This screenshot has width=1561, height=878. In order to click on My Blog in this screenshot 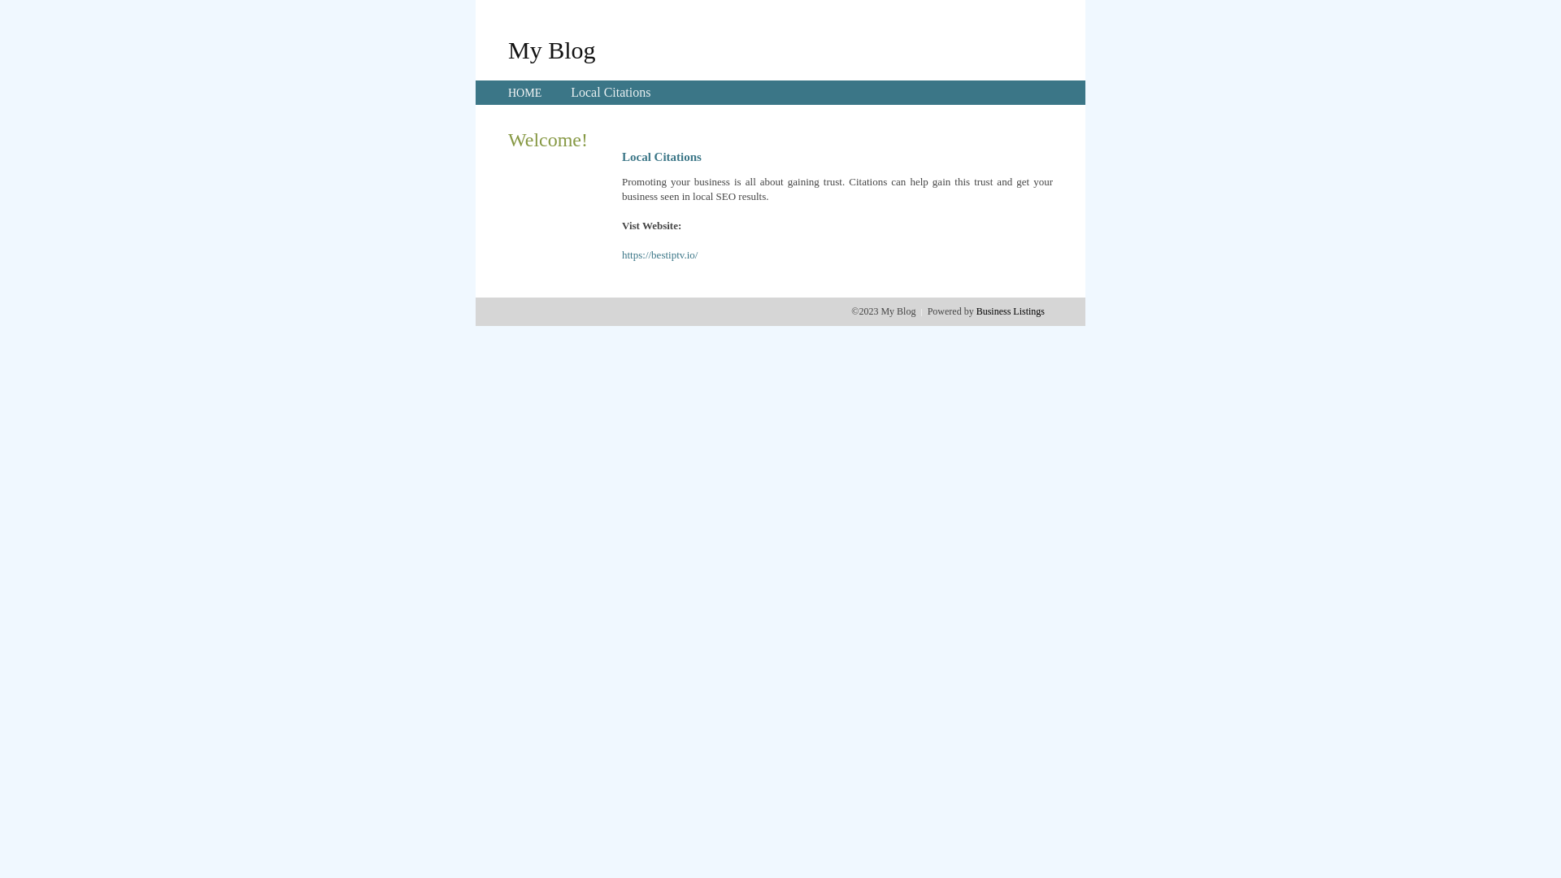, I will do `click(552, 50)`.